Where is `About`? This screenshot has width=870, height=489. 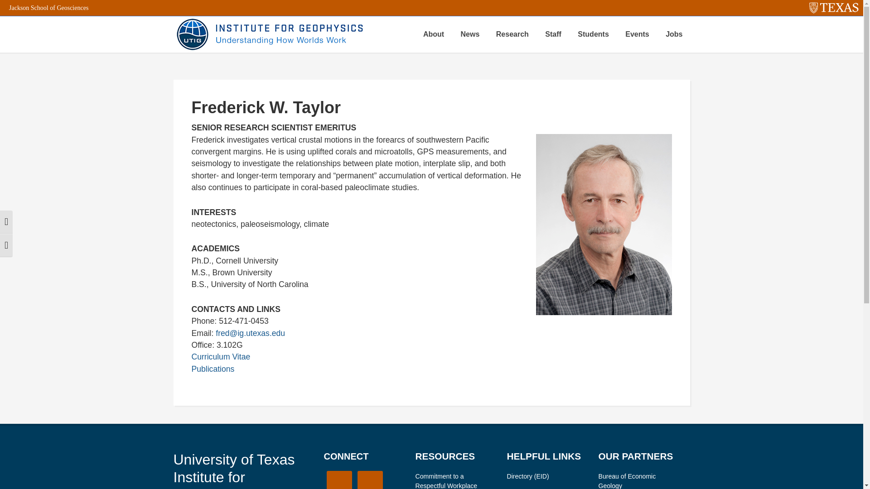 About is located at coordinates (433, 34).